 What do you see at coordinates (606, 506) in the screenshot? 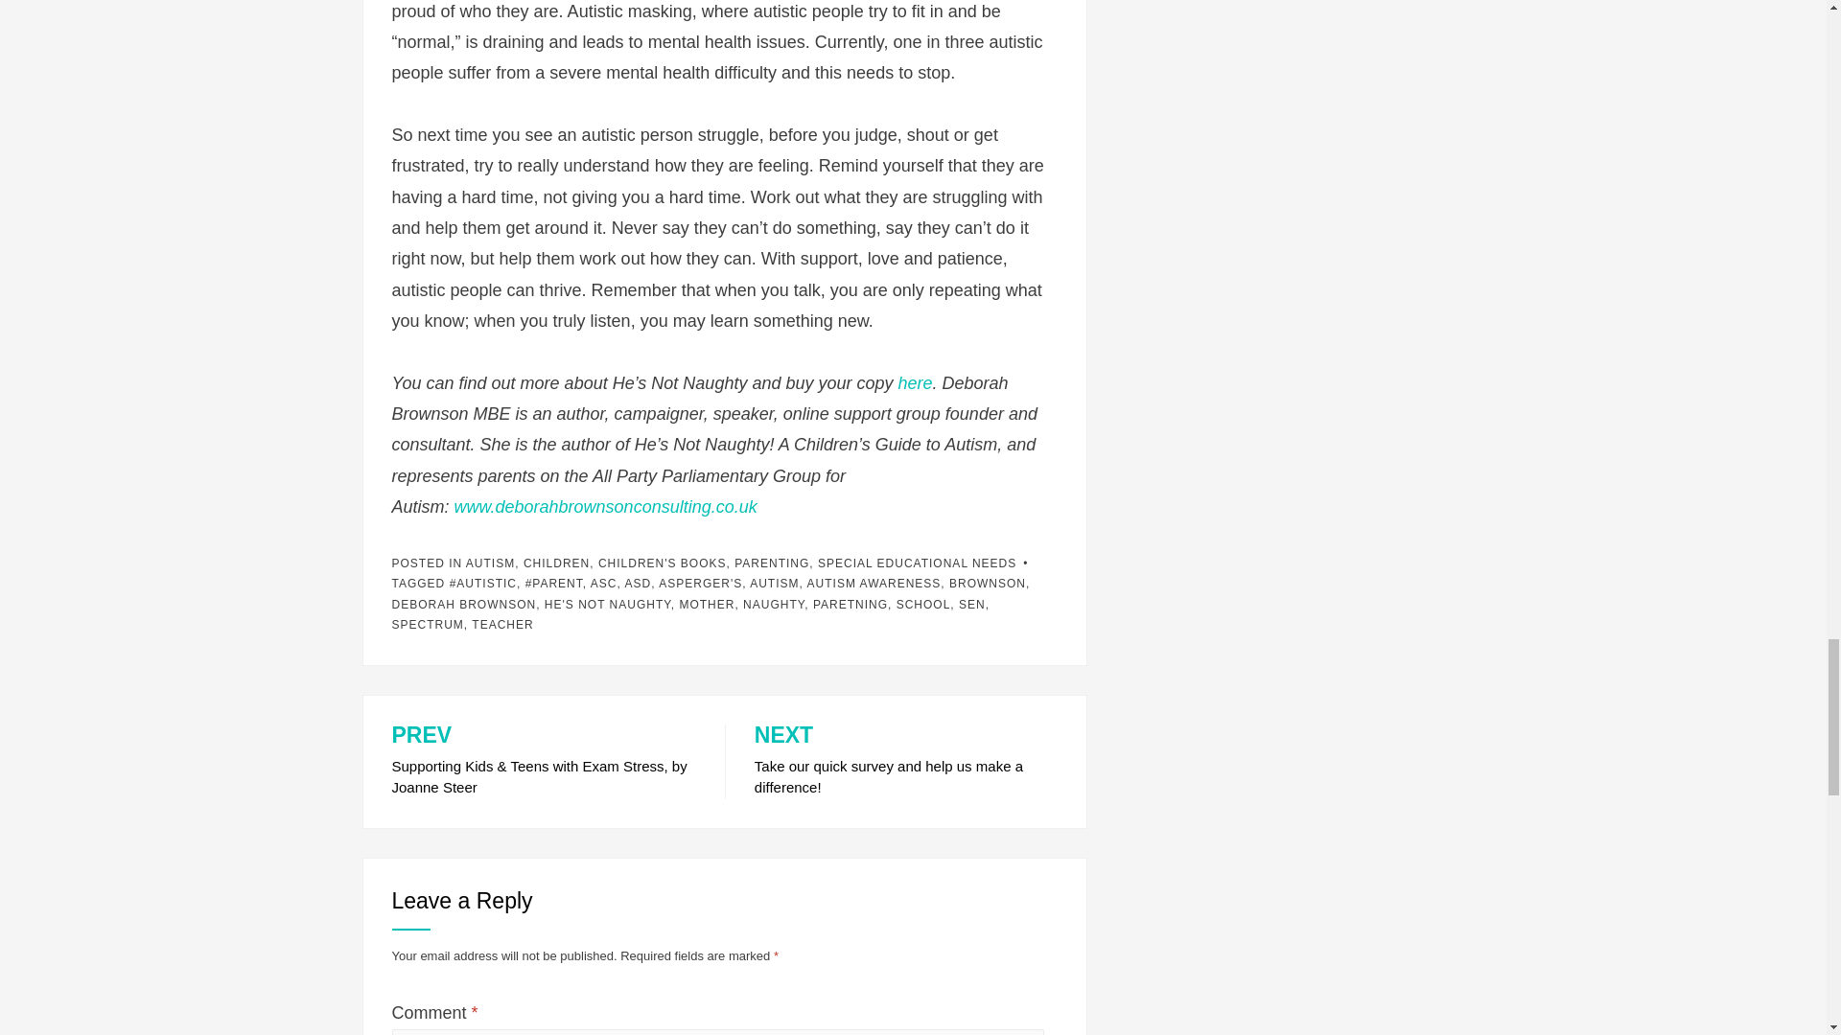
I see `www.deborahbrownsonconsulting.co.uk` at bounding box center [606, 506].